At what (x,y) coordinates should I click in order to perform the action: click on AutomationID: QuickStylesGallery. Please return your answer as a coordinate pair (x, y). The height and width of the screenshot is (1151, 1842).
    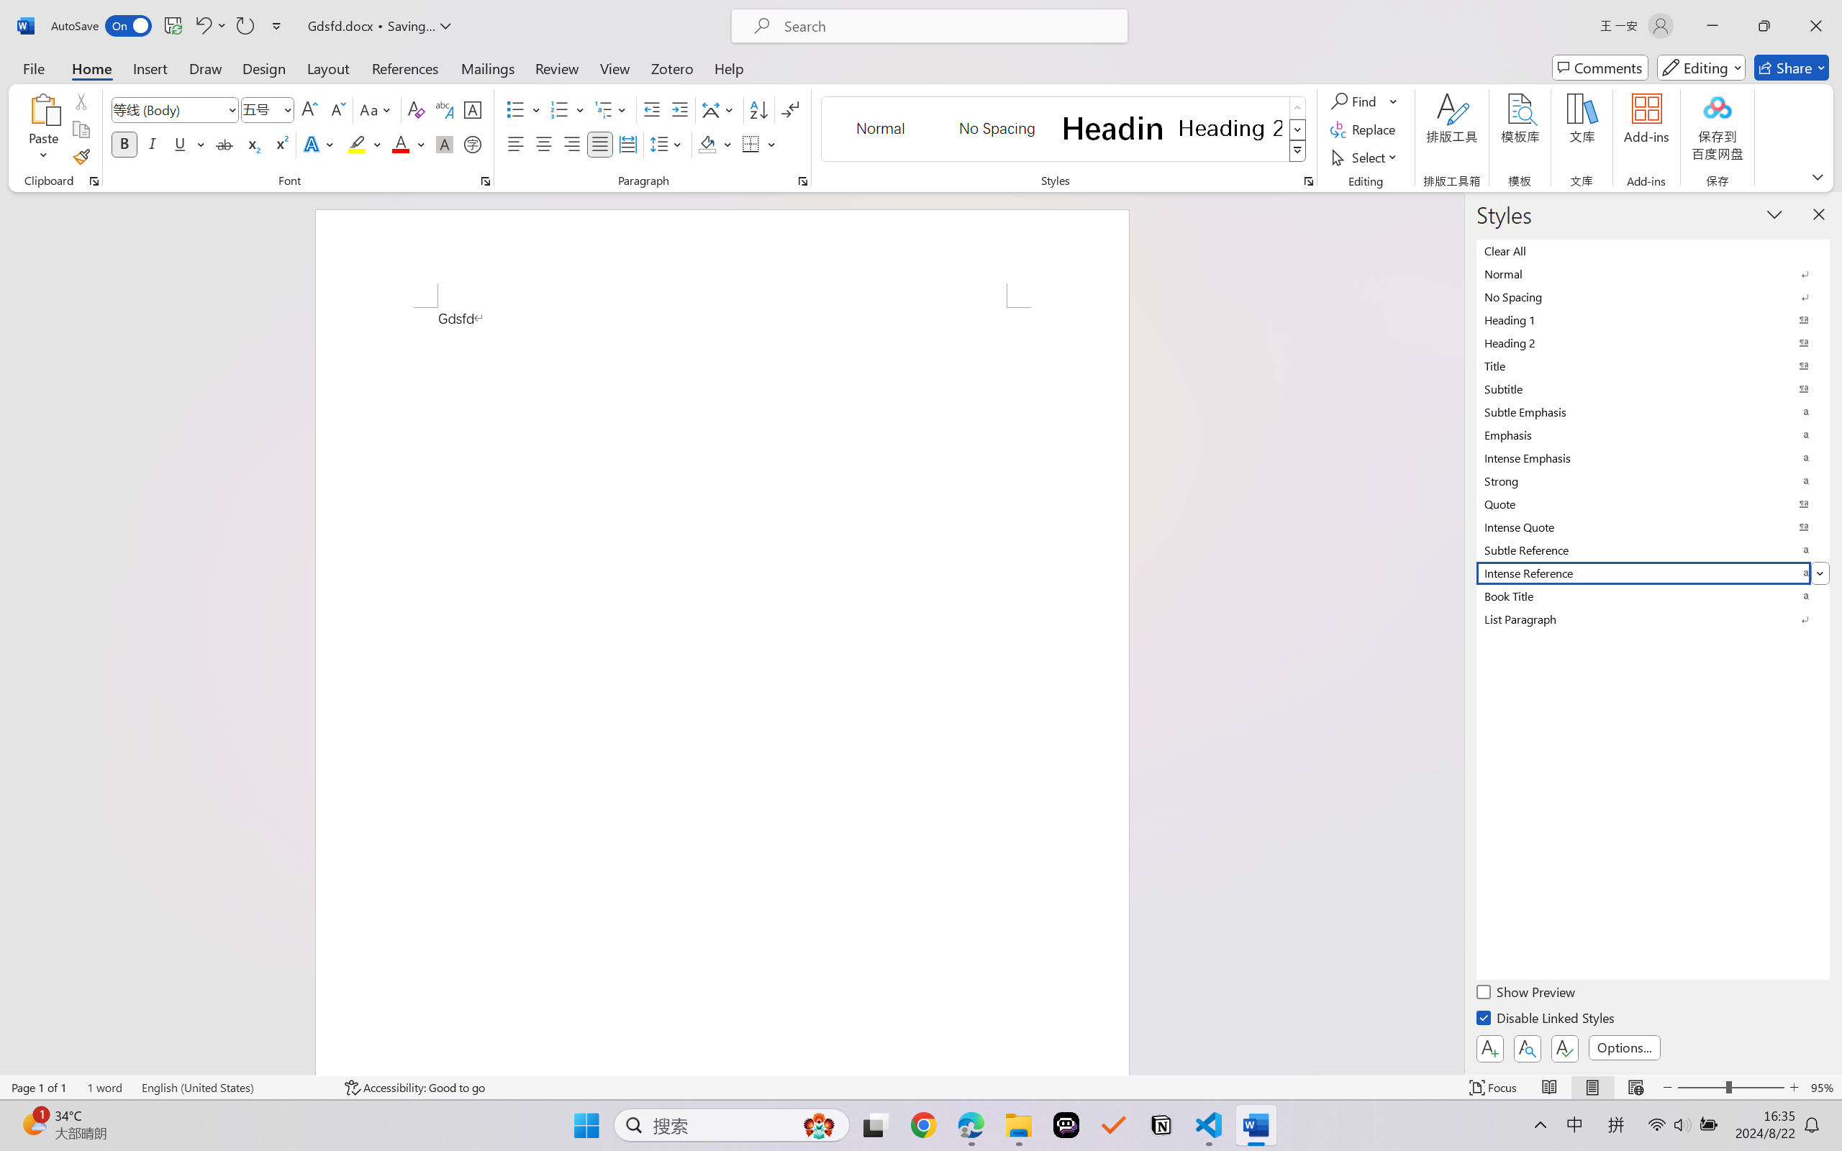
    Looking at the image, I should click on (1065, 129).